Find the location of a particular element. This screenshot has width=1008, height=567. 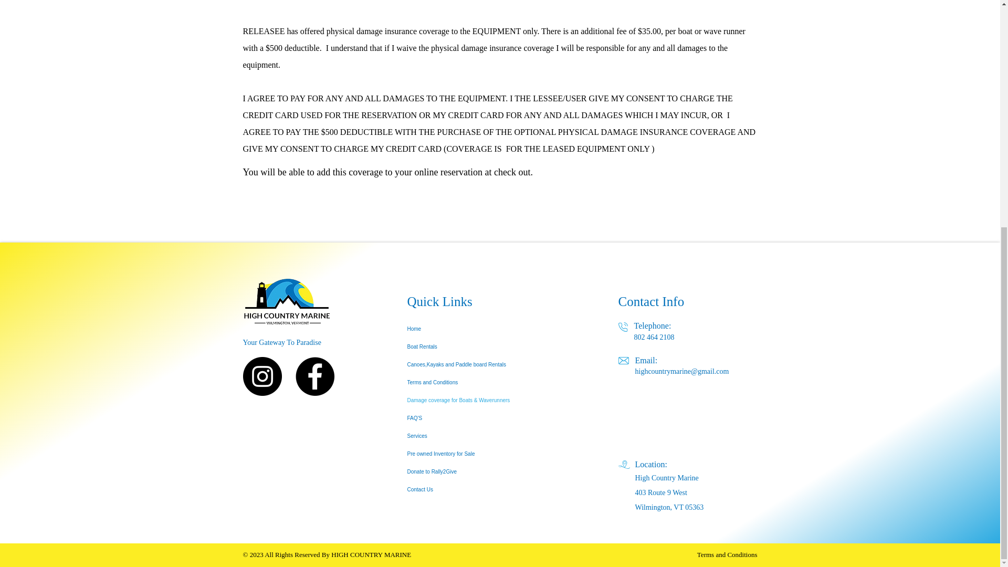

Home is located at coordinates (490, 329).